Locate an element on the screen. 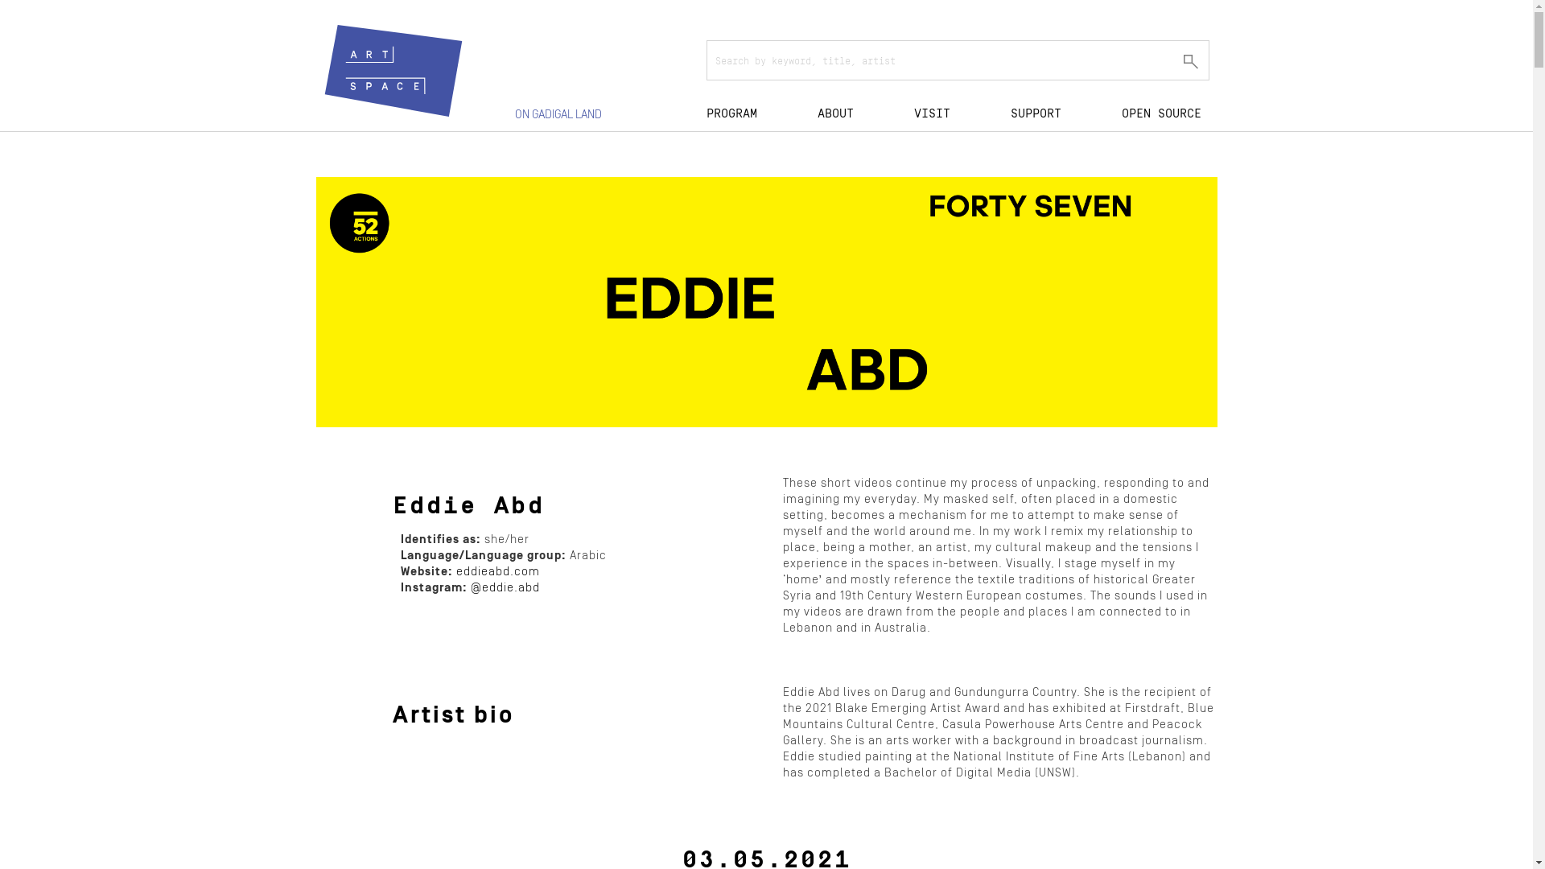 The image size is (1545, 869). @eddie.abd is located at coordinates (505, 587).